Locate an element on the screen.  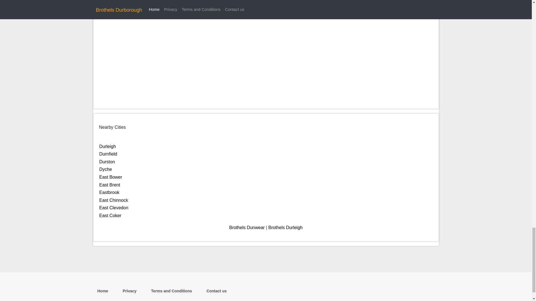
East Clevedon is located at coordinates (114, 207).